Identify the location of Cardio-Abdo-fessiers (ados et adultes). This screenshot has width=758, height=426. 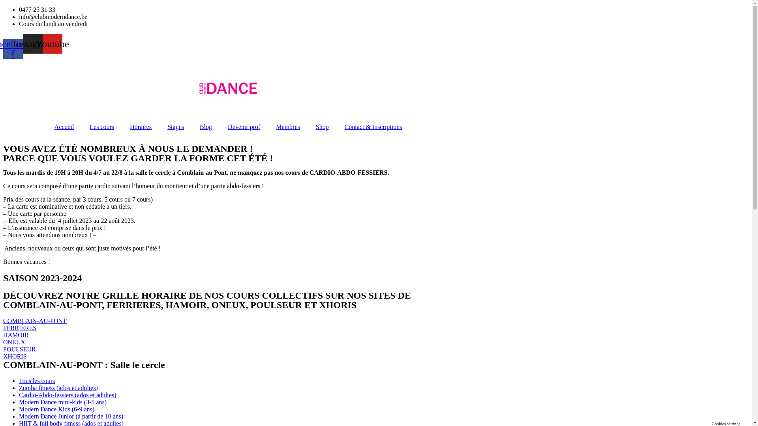
(68, 394).